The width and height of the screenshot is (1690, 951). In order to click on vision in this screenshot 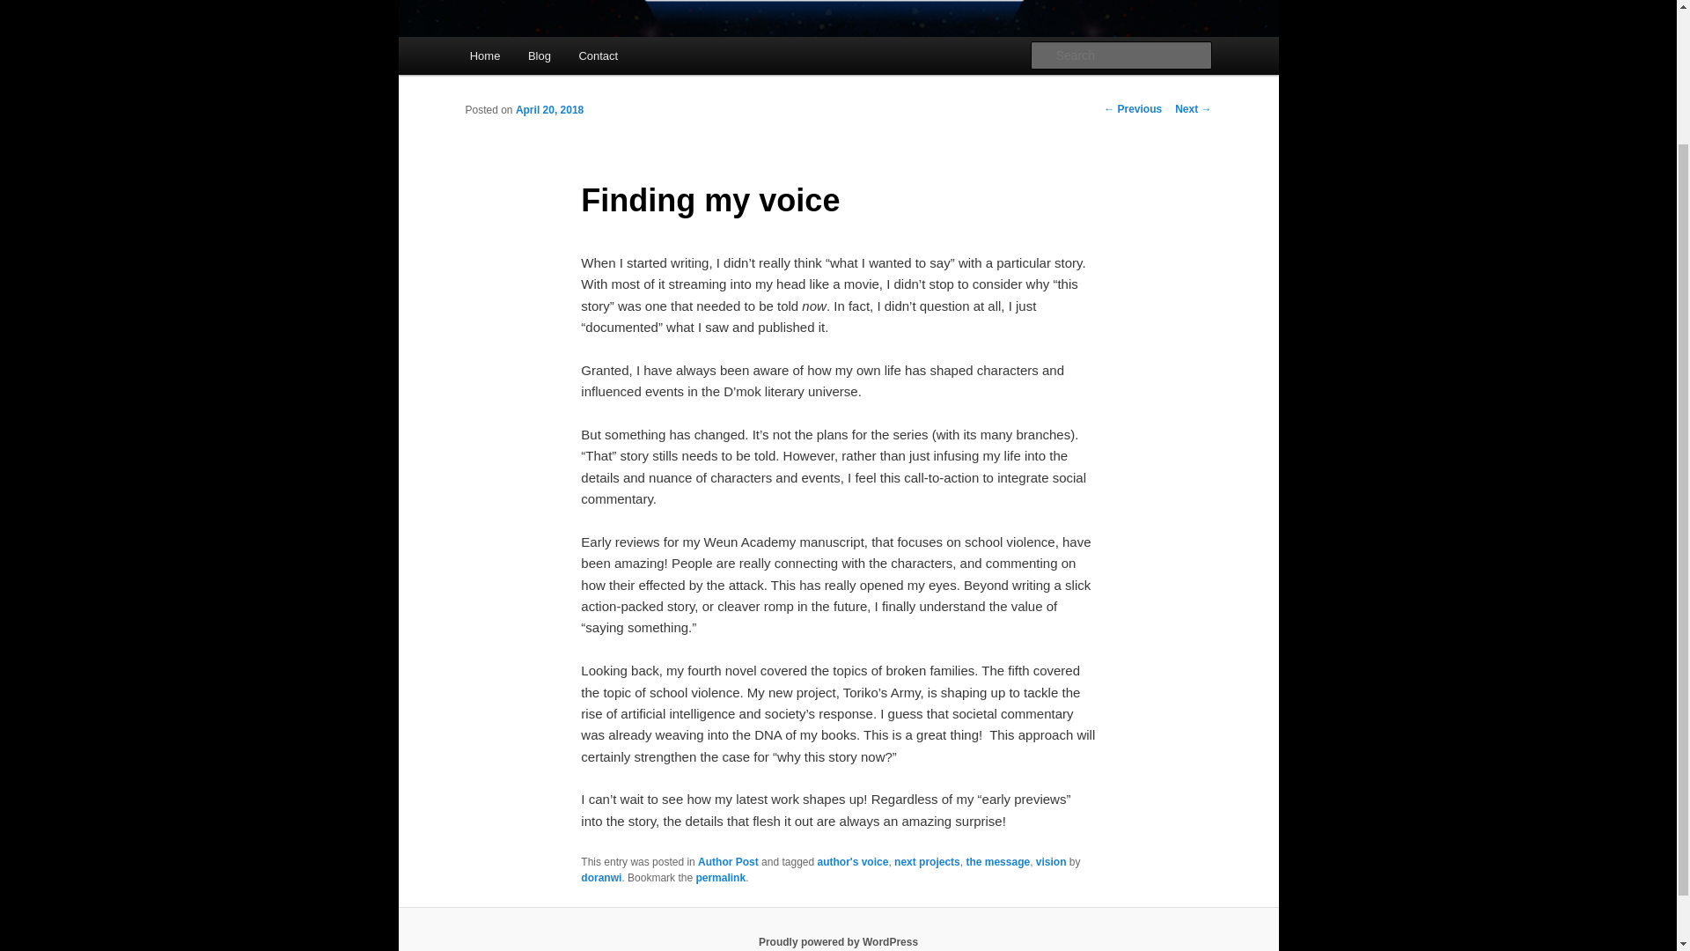, I will do `click(1051, 860)`.